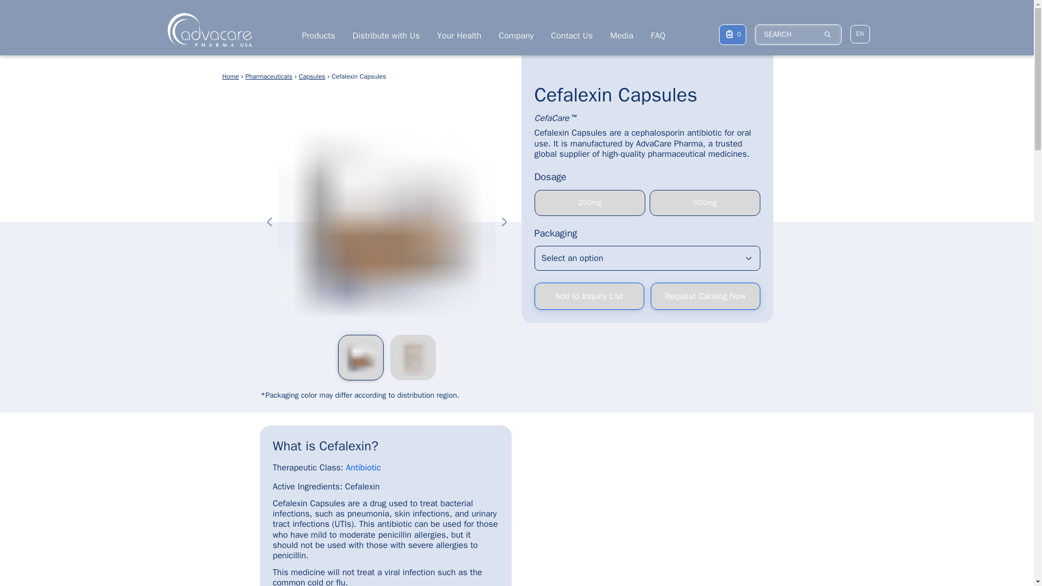 Image resolution: width=1042 pixels, height=586 pixels. What do you see at coordinates (386, 36) in the screenshot?
I see `Distribute with Us` at bounding box center [386, 36].